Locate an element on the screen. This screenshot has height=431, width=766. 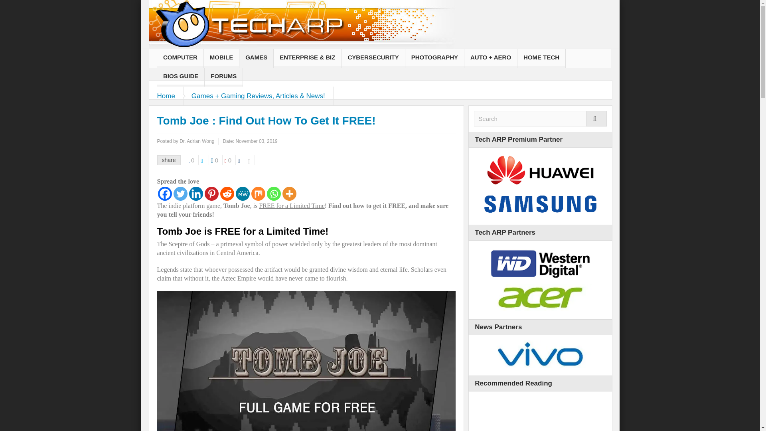
Mix is located at coordinates (258, 194).